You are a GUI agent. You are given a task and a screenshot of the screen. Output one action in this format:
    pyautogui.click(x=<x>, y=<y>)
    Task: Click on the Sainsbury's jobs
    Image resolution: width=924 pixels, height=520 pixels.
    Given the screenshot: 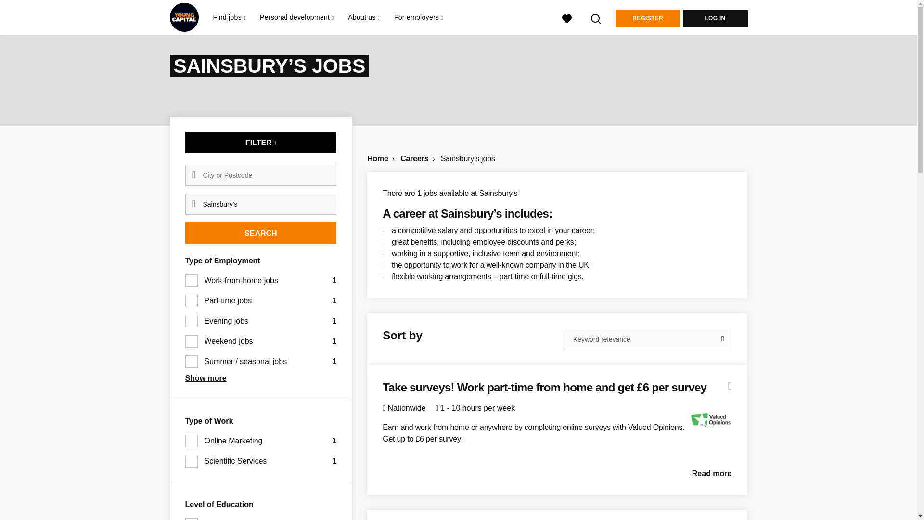 What is the action you would take?
    pyautogui.click(x=468, y=158)
    